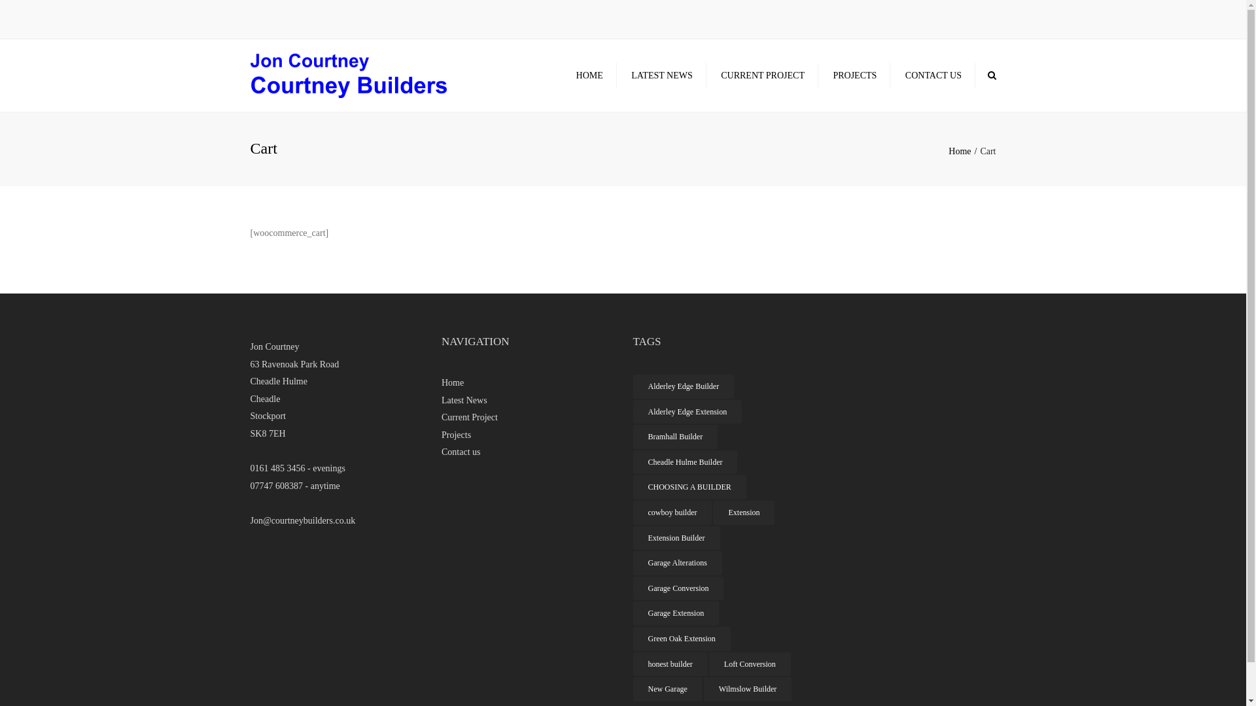  I want to click on Extension, so click(744, 513).